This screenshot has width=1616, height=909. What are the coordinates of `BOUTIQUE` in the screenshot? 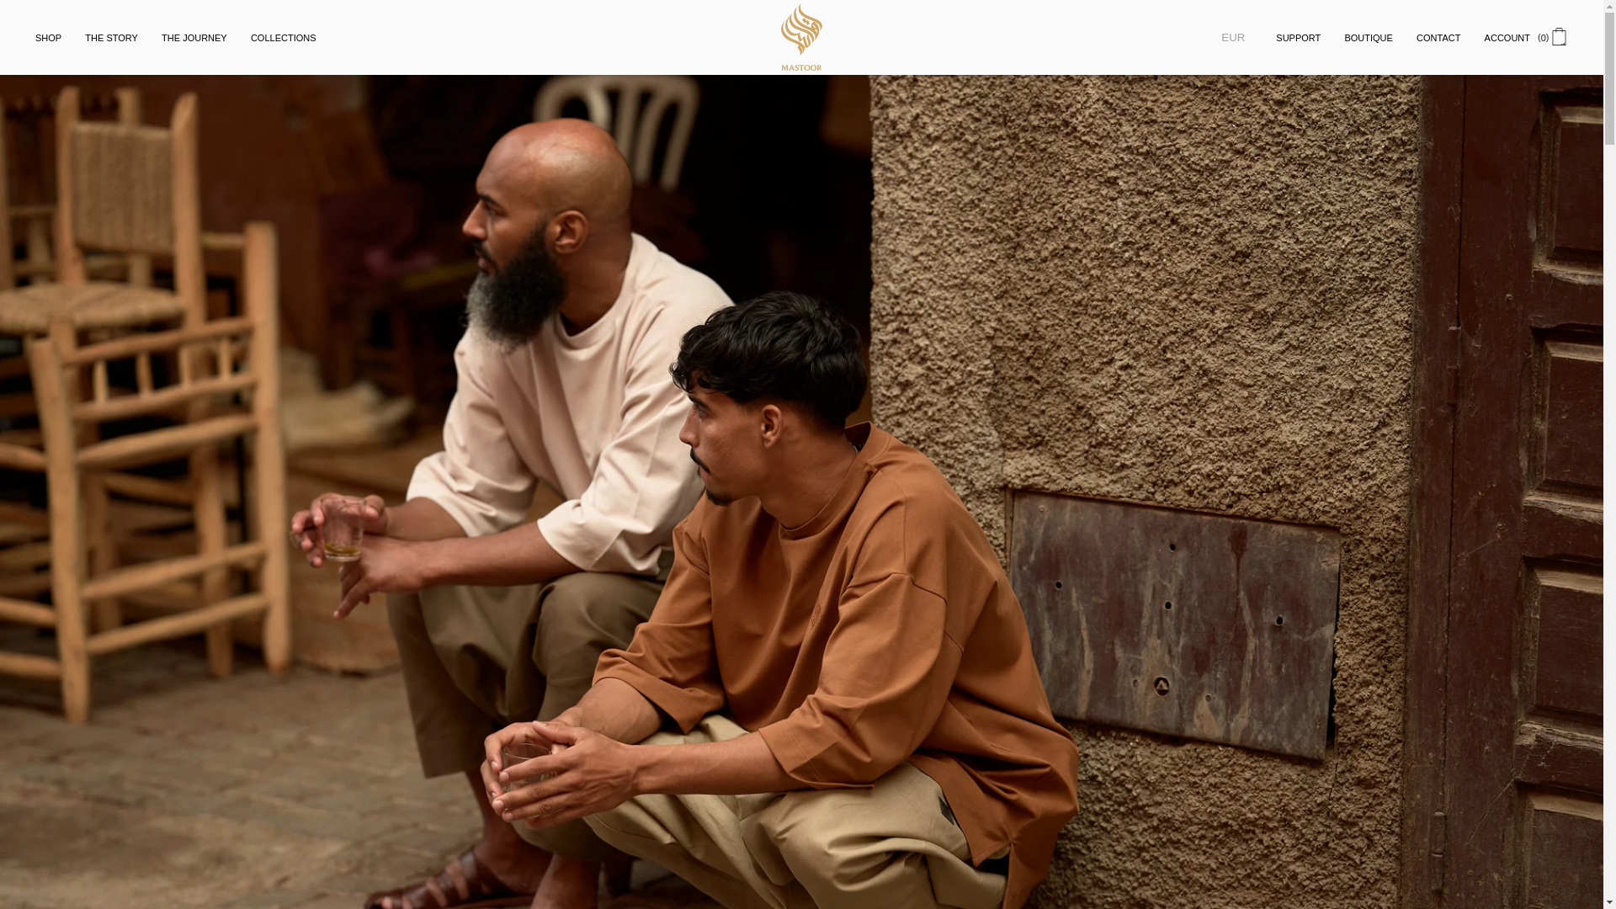 It's located at (1369, 37).